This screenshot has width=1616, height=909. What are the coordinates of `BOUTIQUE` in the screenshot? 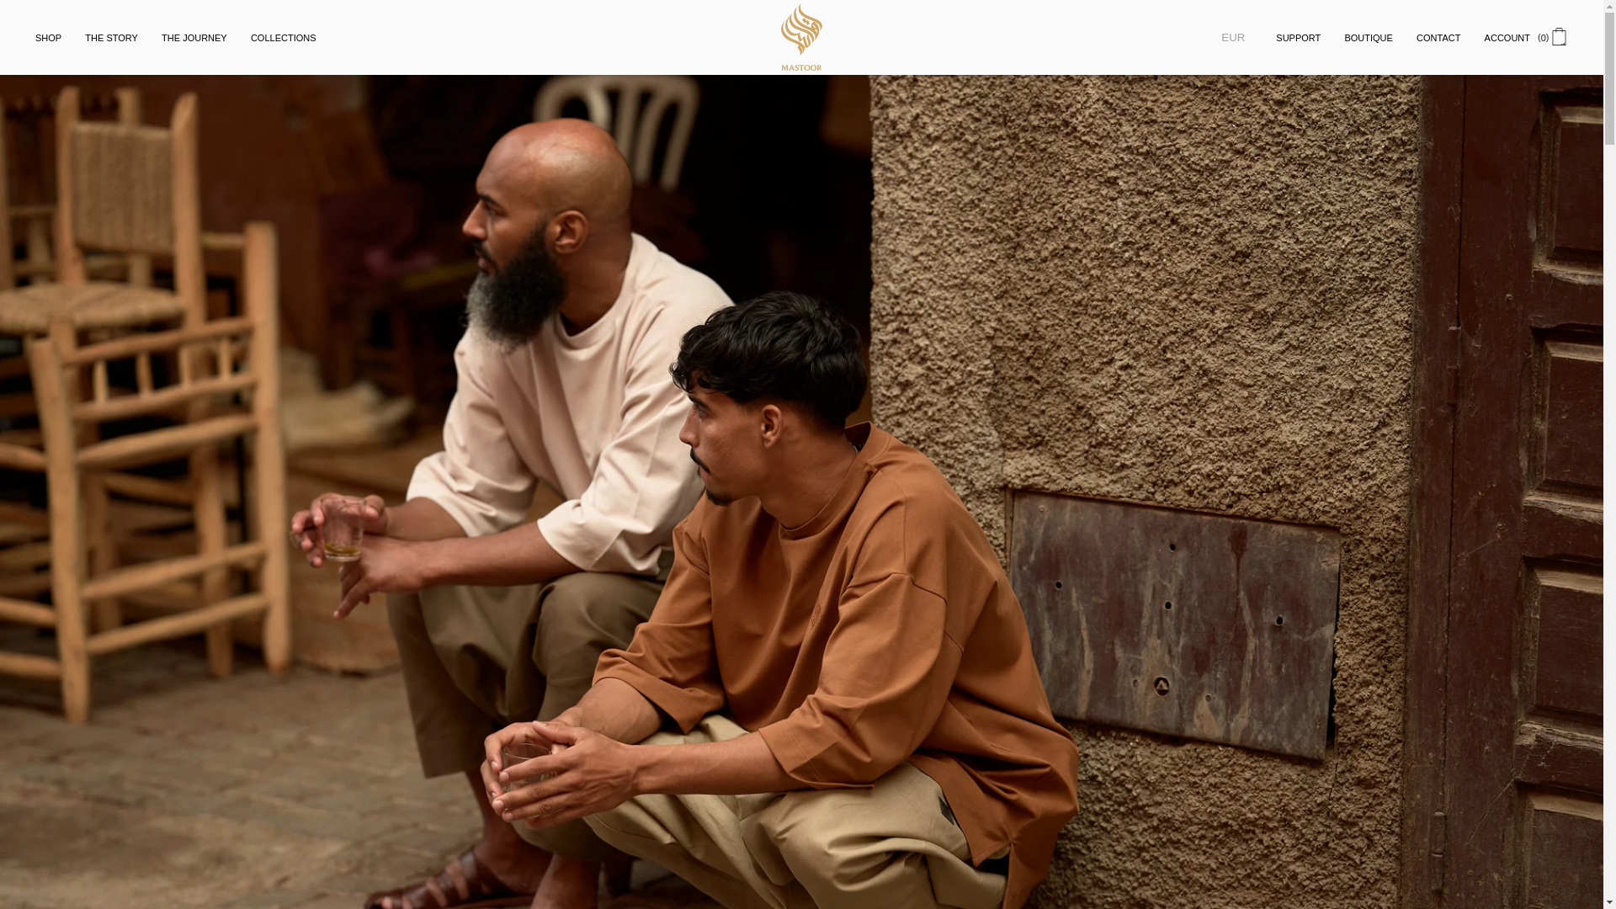 It's located at (1369, 37).